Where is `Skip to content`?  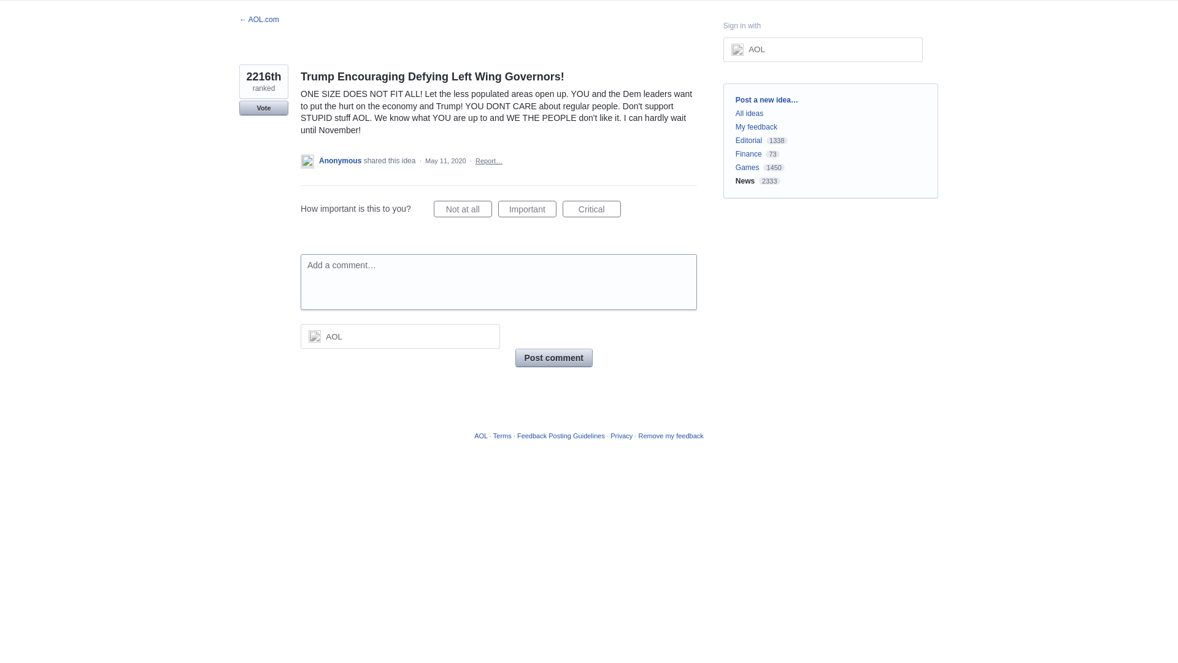
Skip to content is located at coordinates (10, 10).